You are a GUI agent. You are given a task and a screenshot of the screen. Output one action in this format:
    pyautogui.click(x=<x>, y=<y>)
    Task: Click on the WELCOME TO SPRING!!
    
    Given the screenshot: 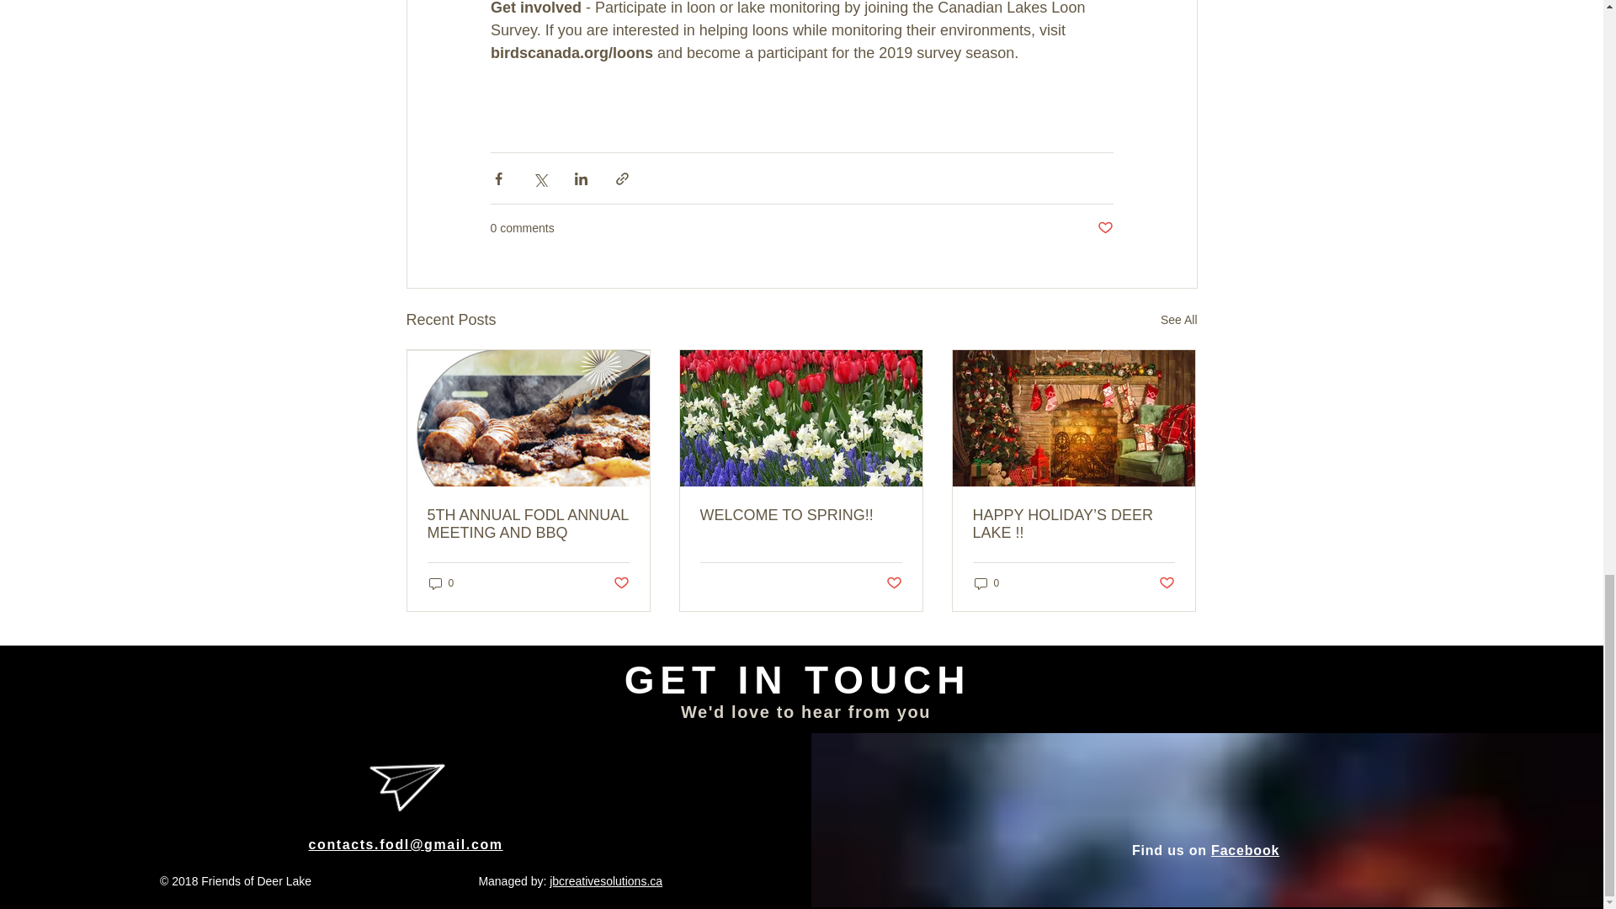 What is the action you would take?
    pyautogui.click(x=800, y=515)
    